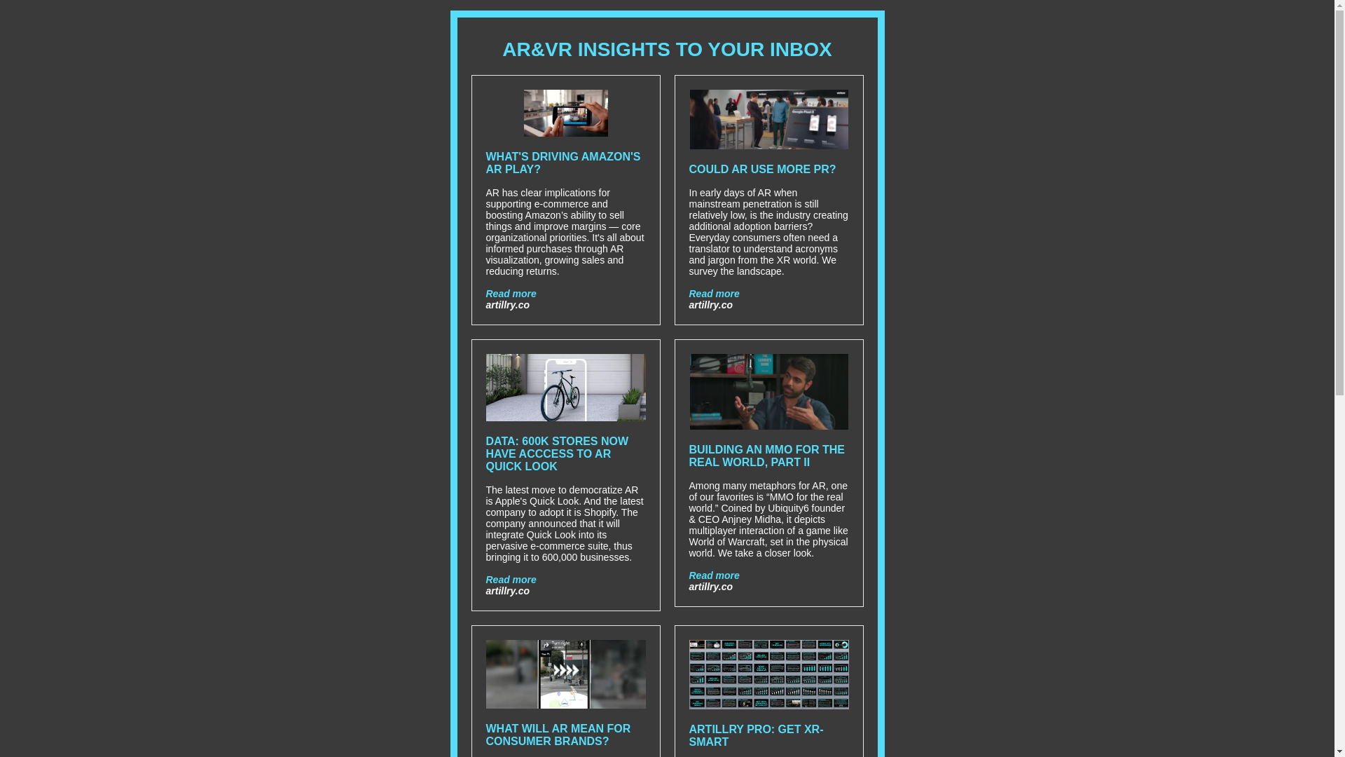  I want to click on Read more, so click(715, 293).